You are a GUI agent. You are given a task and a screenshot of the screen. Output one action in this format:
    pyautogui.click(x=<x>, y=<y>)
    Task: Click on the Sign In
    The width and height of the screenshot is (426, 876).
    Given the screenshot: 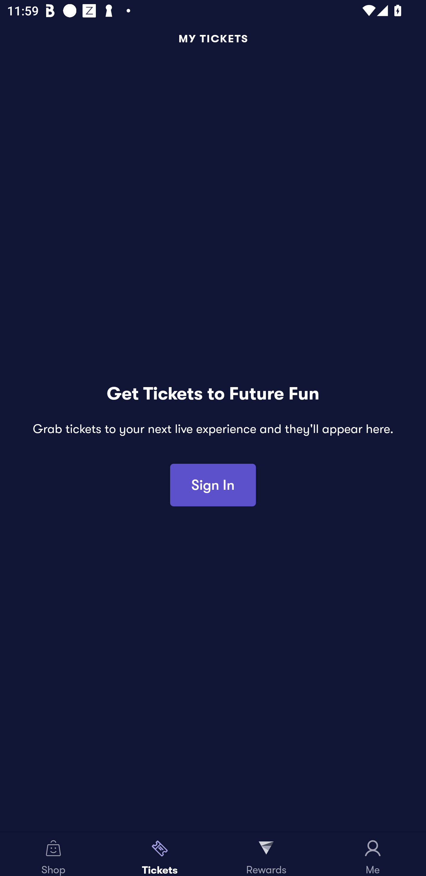 What is the action you would take?
    pyautogui.click(x=213, y=485)
    